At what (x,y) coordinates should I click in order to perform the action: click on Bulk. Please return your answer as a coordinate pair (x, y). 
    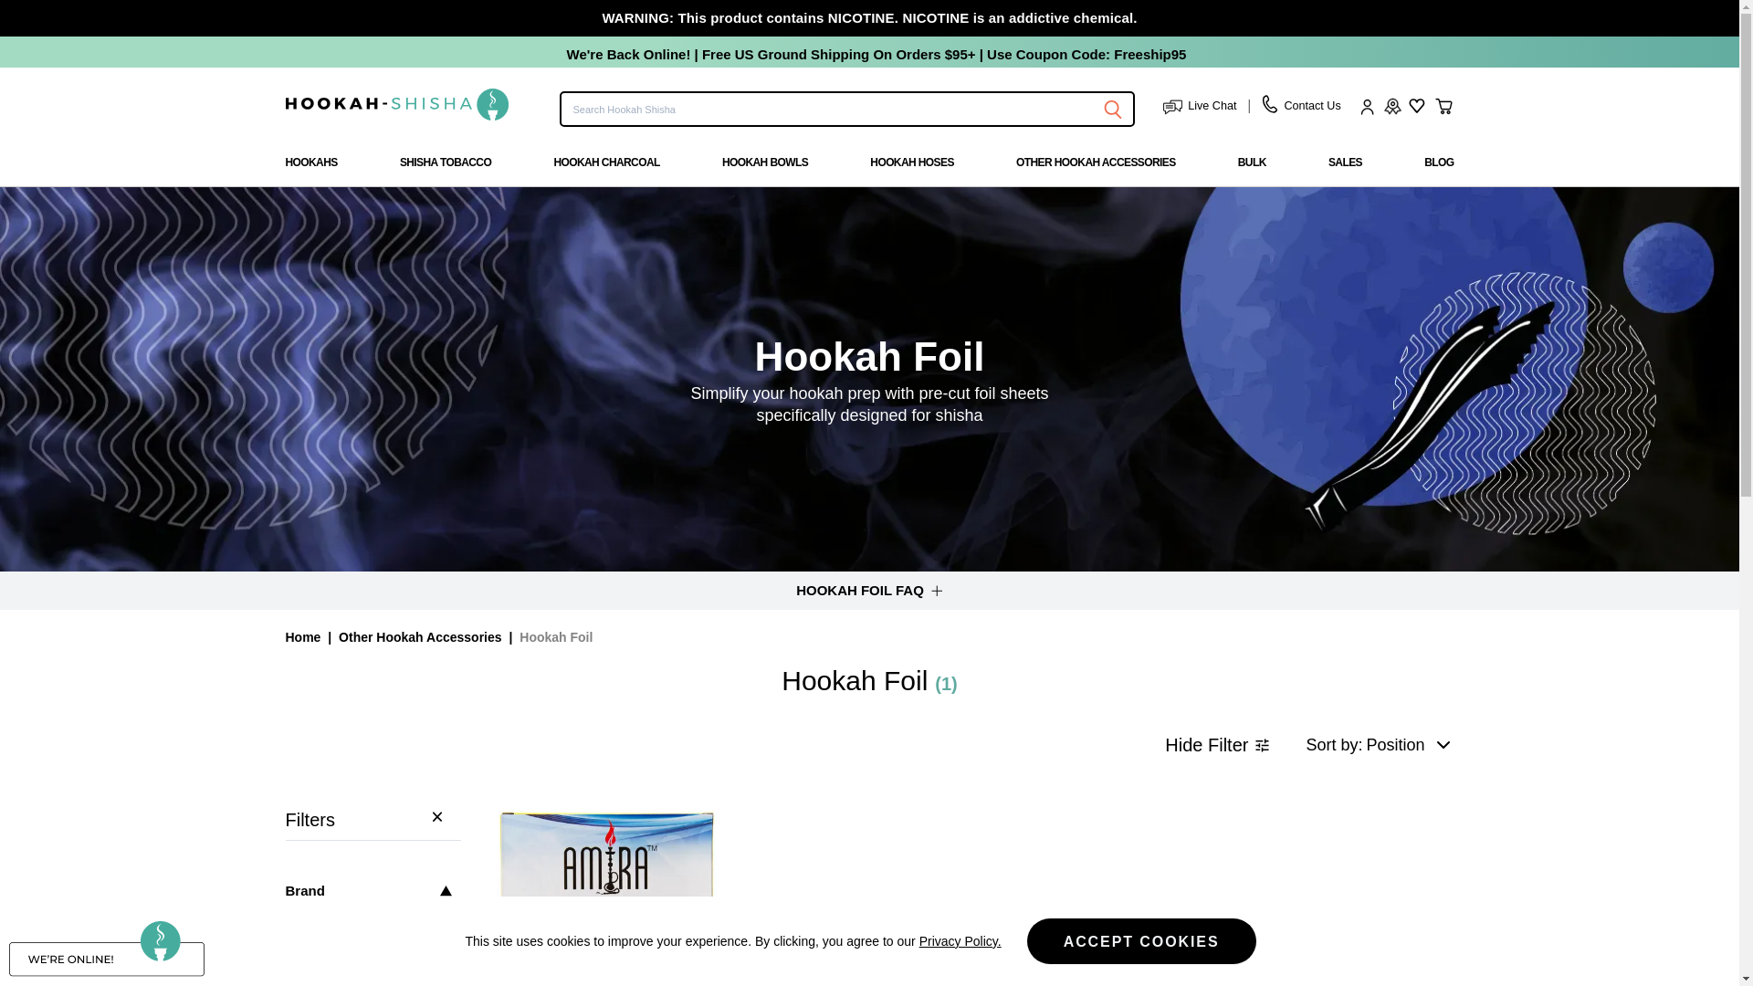
    Looking at the image, I should click on (1251, 170).